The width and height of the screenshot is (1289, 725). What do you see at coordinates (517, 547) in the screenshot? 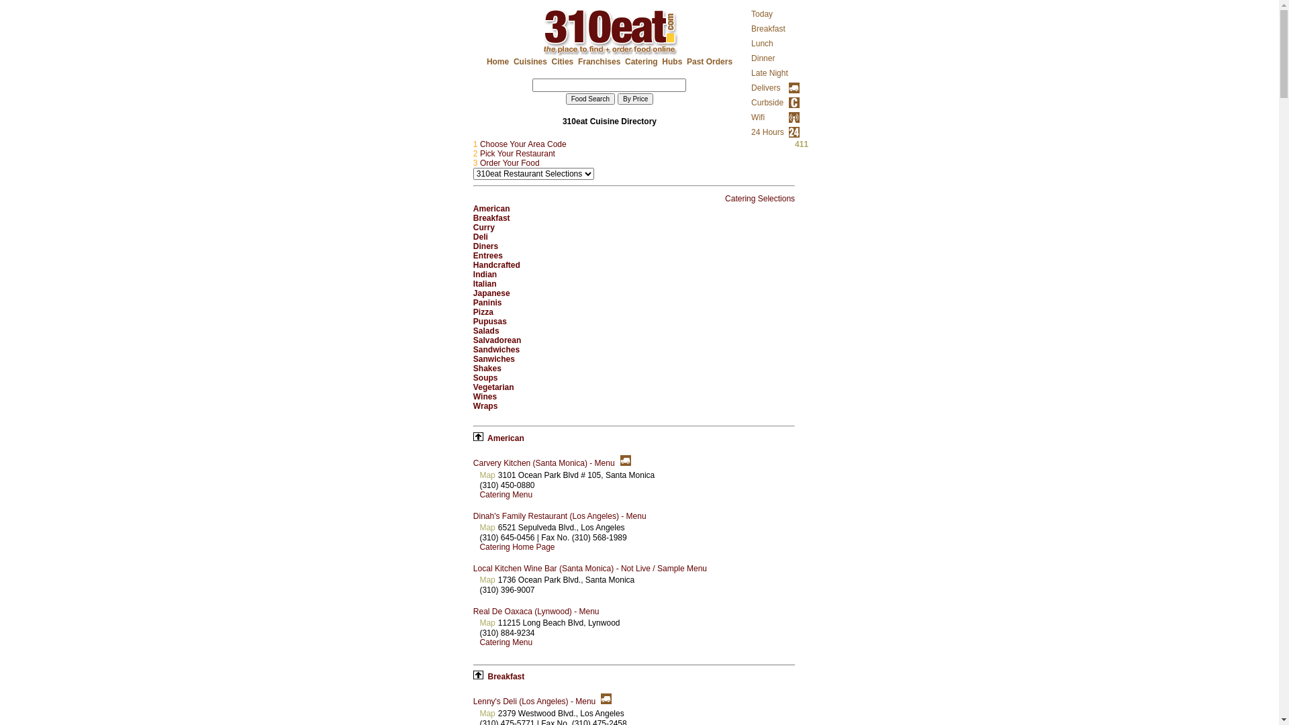
I see `Catering Home Page` at bounding box center [517, 547].